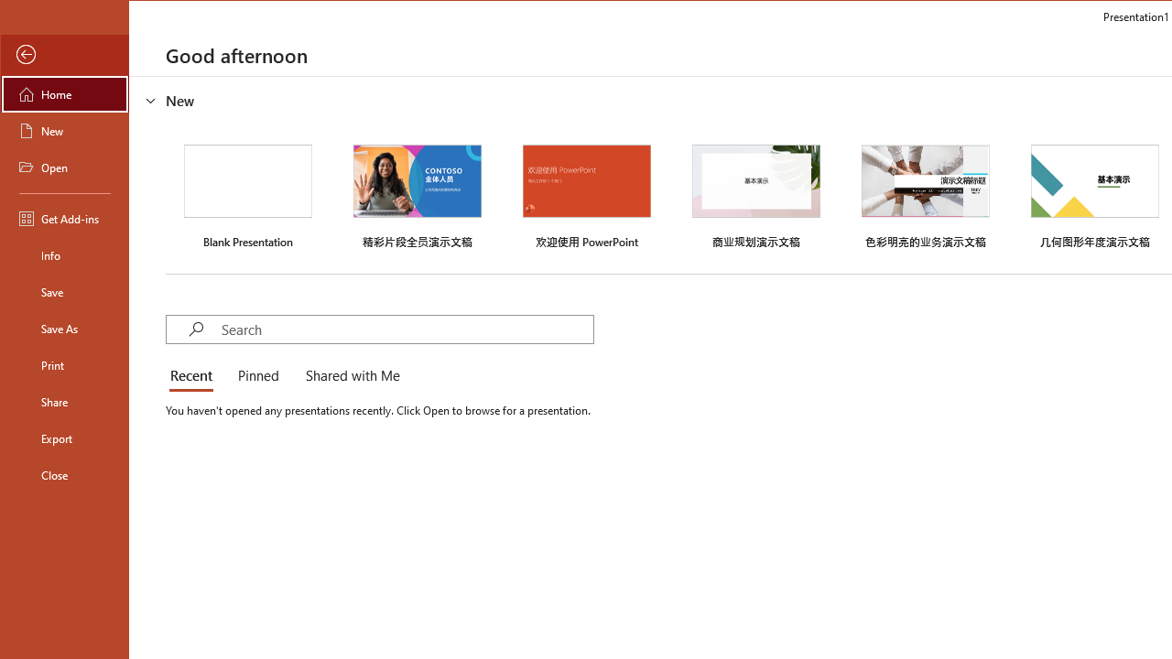 The height and width of the screenshot is (659, 1172). Describe the element at coordinates (194, 377) in the screenshot. I see `Recent` at that location.